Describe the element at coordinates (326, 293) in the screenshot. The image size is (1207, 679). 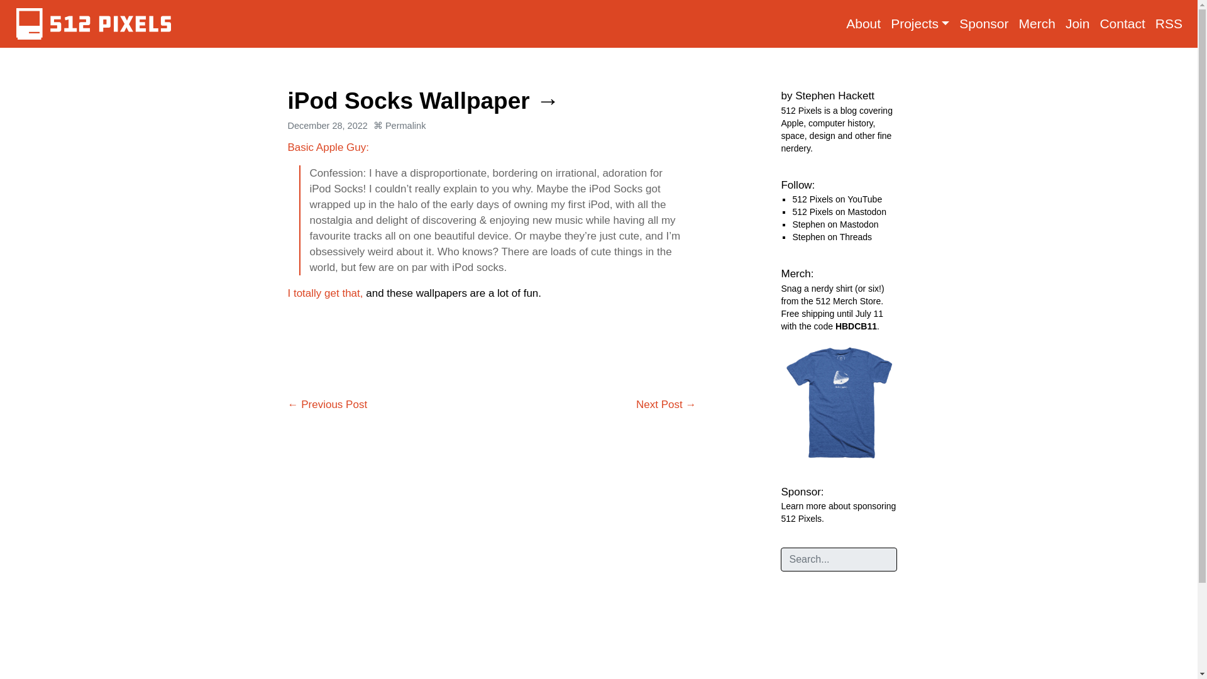
I see `I totally get that,` at that location.